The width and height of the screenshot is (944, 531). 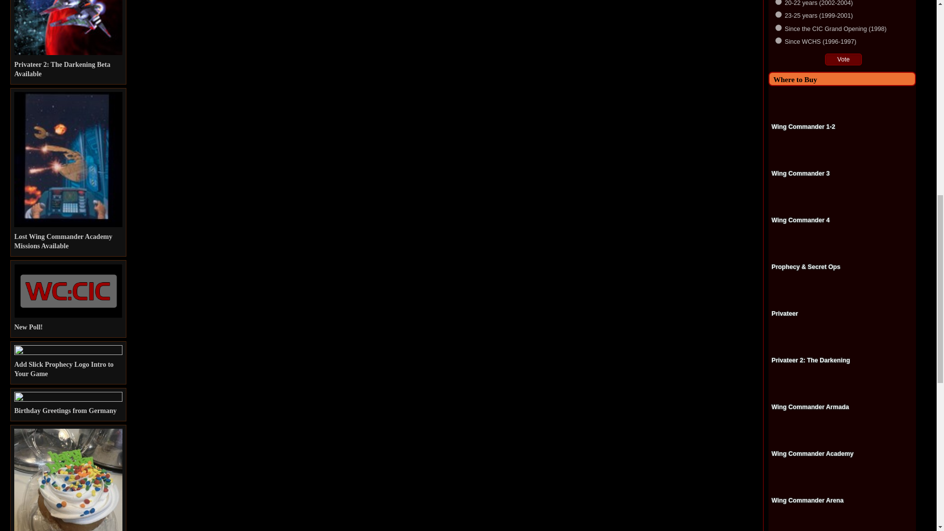 I want to click on Vote, so click(x=843, y=59).